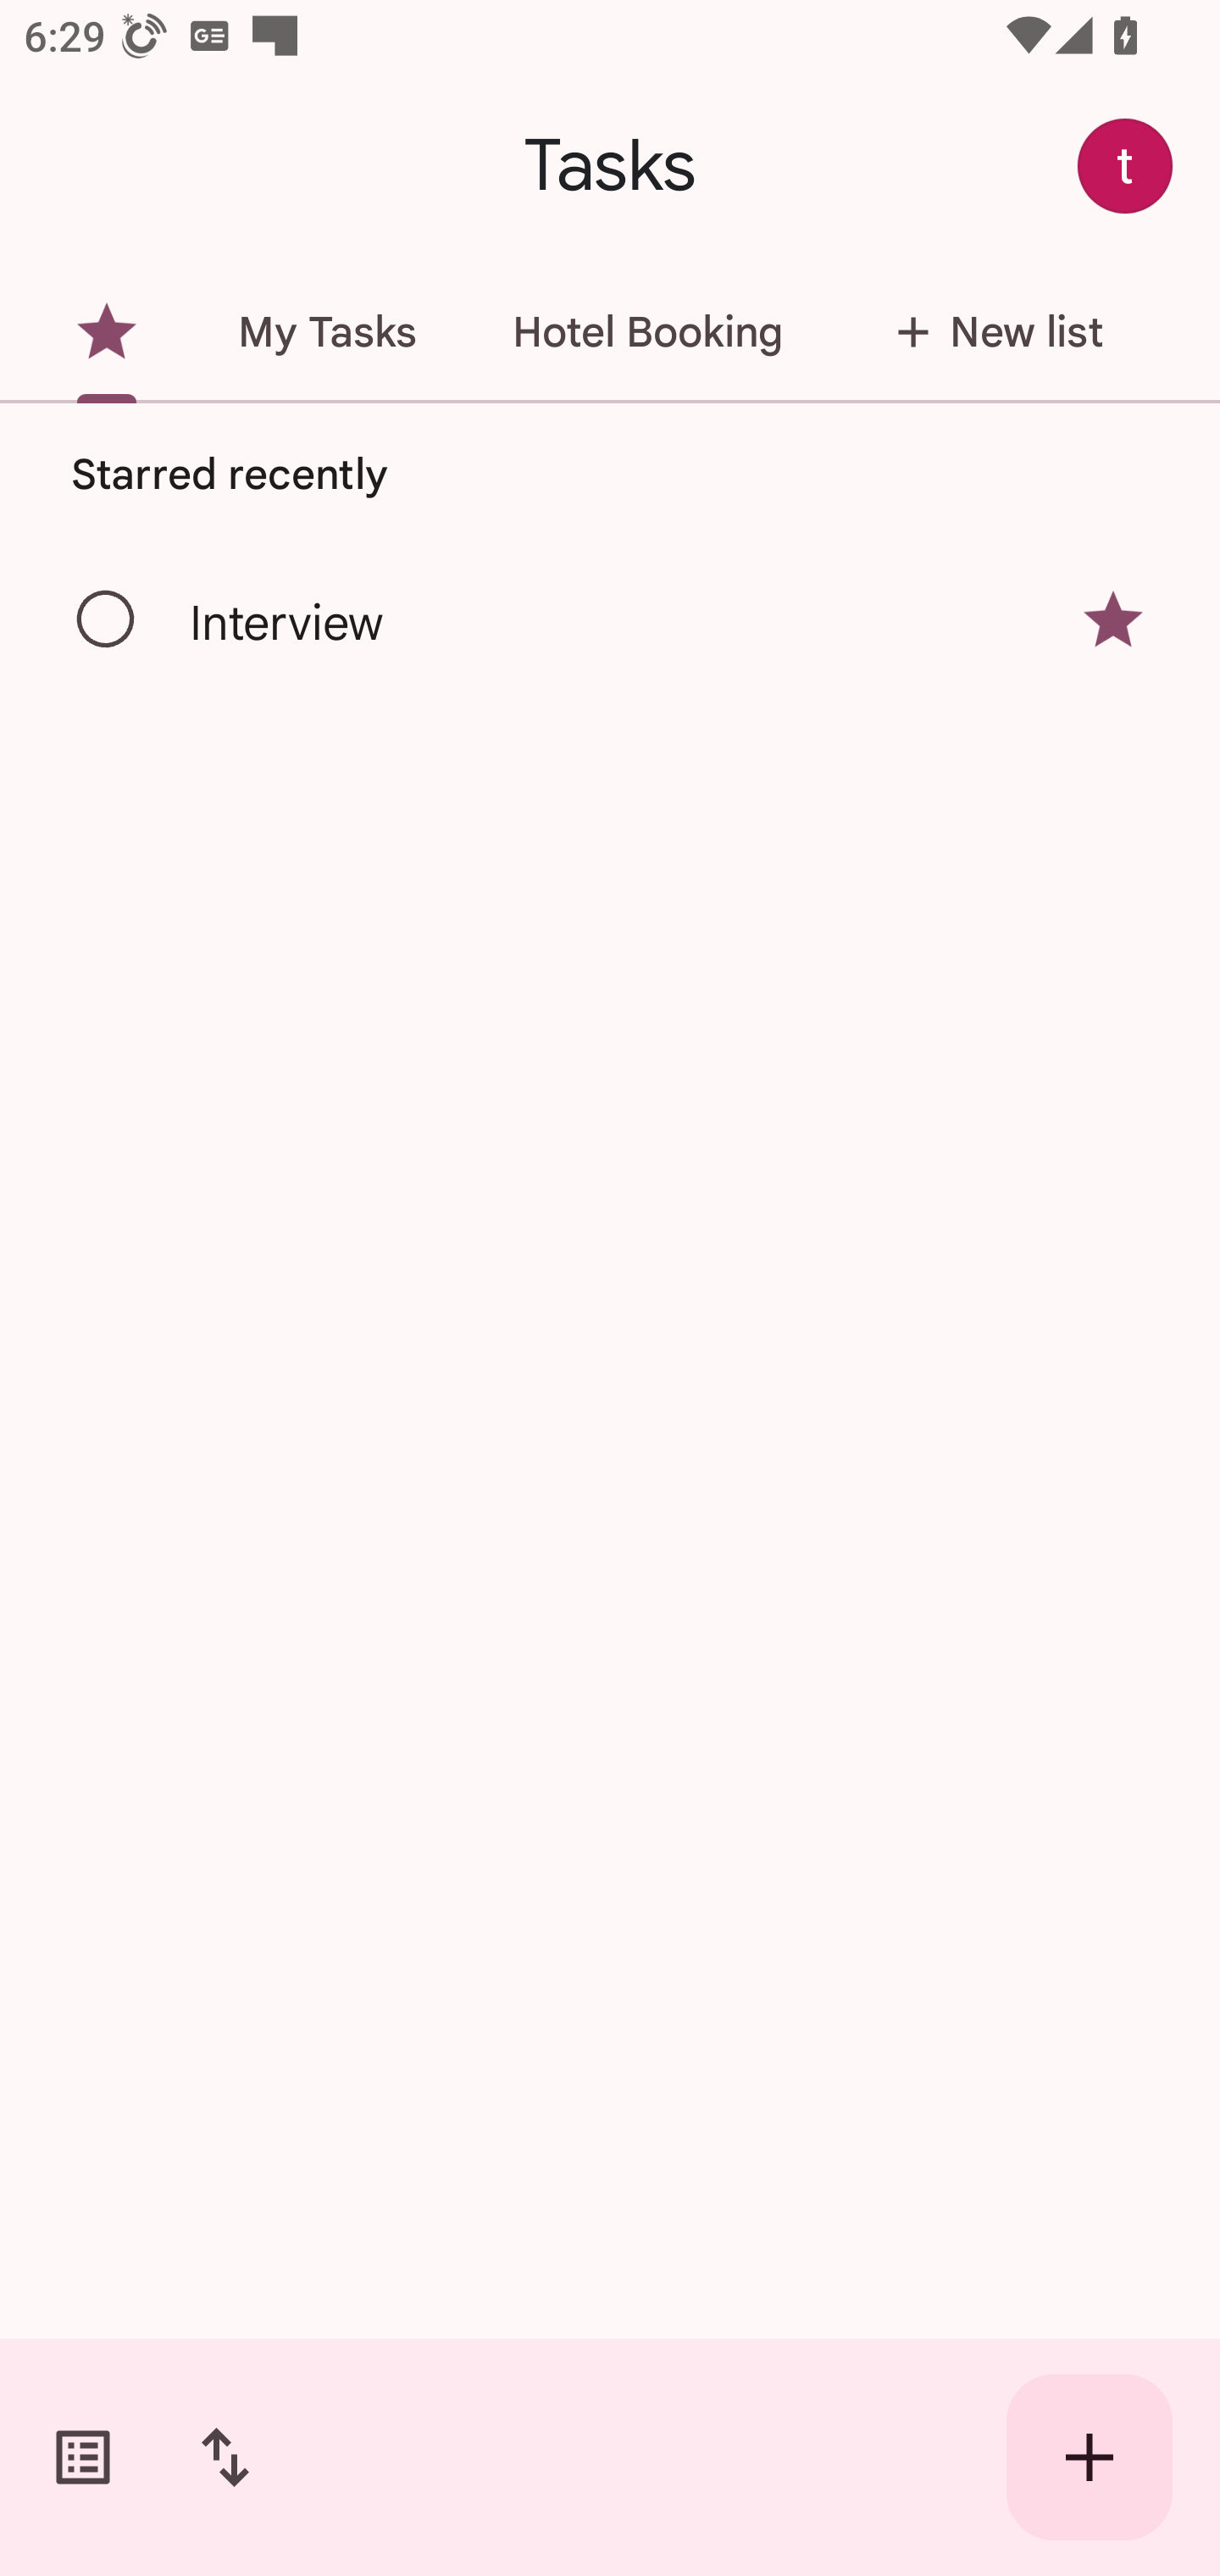 The height and width of the screenshot is (2576, 1220). What do you see at coordinates (990, 332) in the screenshot?
I see `New list` at bounding box center [990, 332].